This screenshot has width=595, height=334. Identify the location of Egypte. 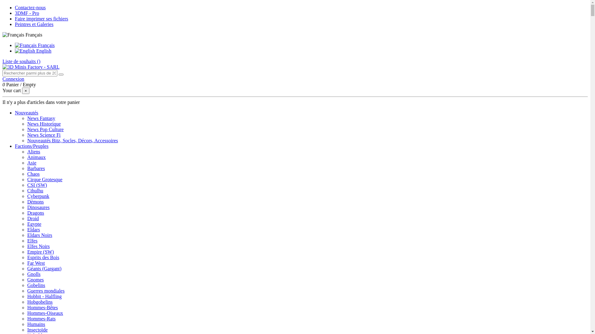
(34, 224).